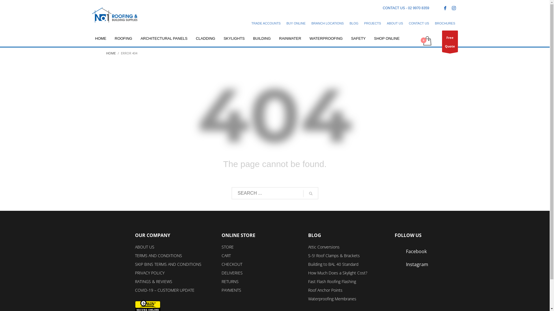 The height and width of the screenshot is (311, 554). Describe the element at coordinates (159, 256) in the screenshot. I see `TERMS AND CONDITIONS` at that location.